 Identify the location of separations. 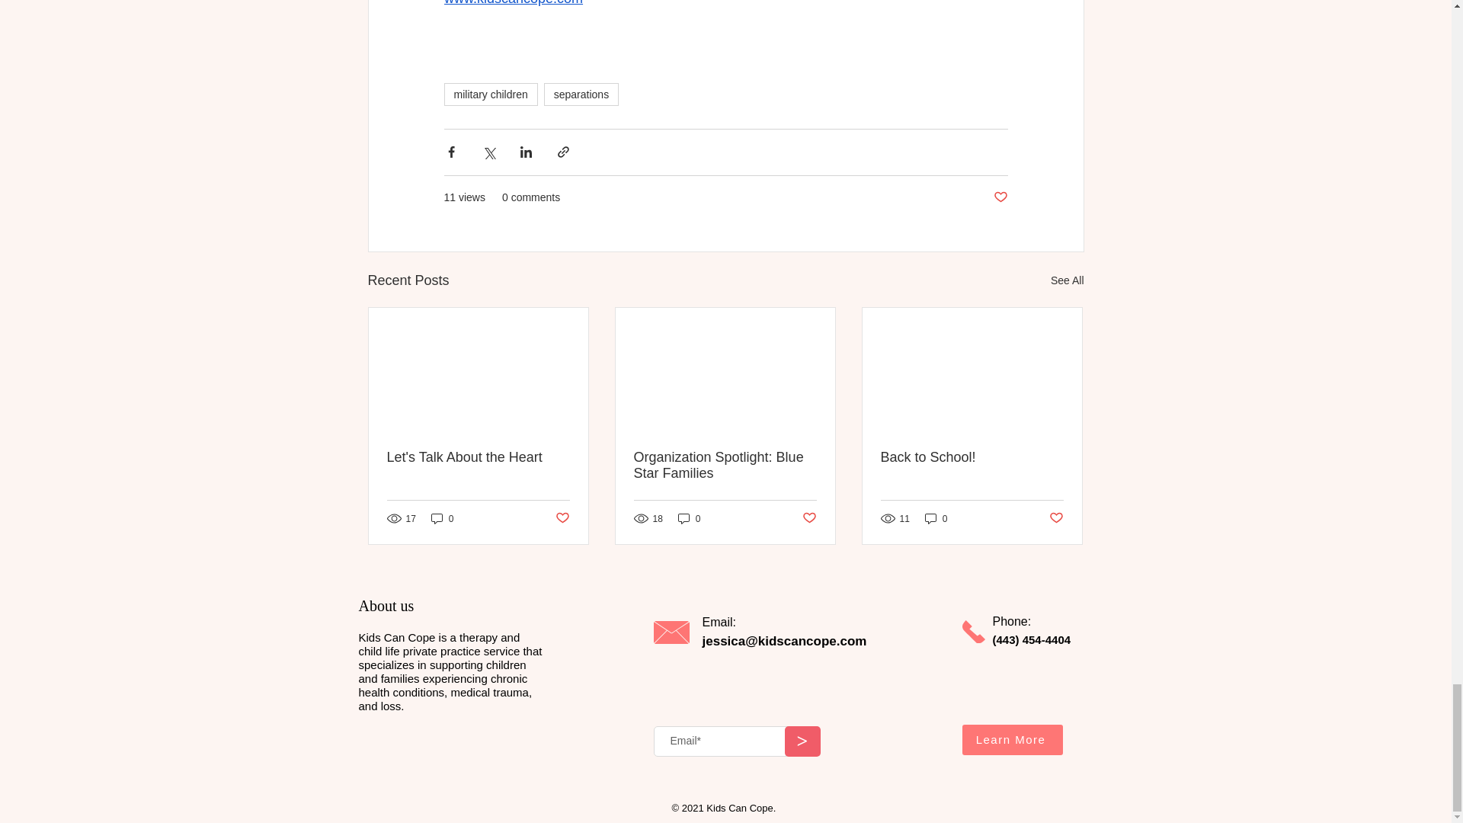
(581, 94).